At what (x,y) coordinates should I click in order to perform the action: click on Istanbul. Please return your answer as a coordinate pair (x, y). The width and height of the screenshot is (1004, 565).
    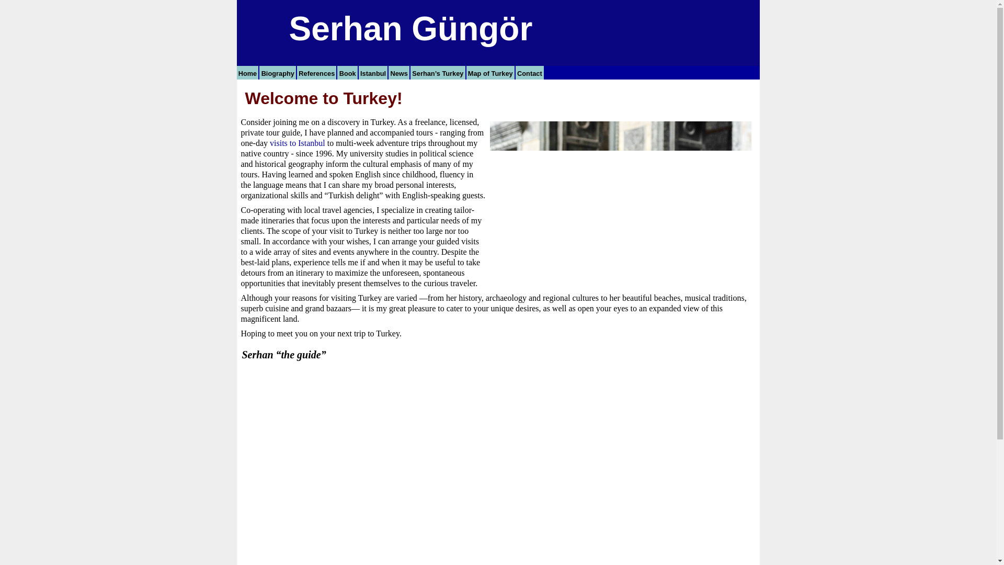
    Looking at the image, I should click on (373, 73).